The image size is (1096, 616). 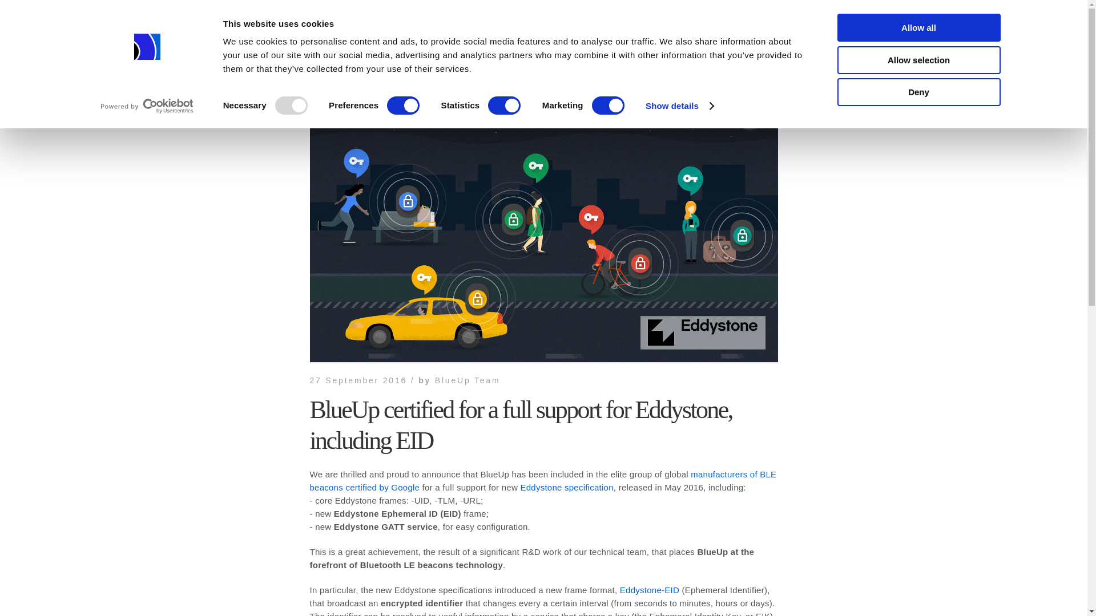 I want to click on Allow selection, so click(x=918, y=59).